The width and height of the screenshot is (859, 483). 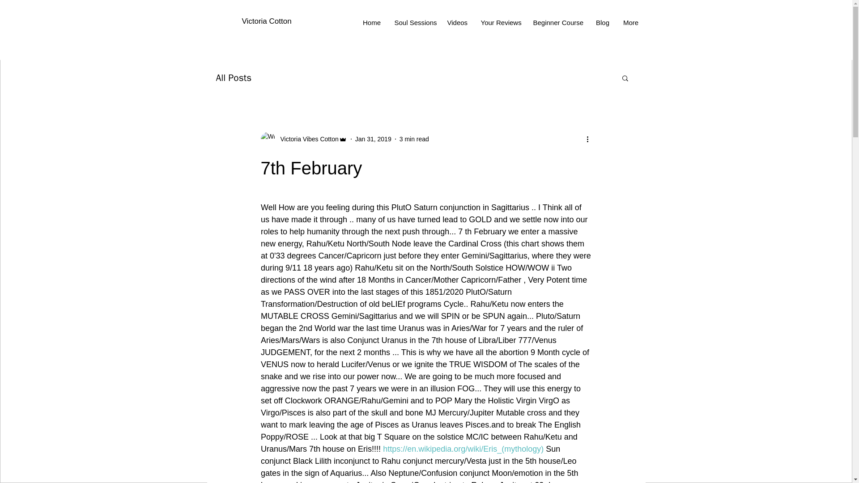 What do you see at coordinates (372, 22) in the screenshot?
I see `Home` at bounding box center [372, 22].